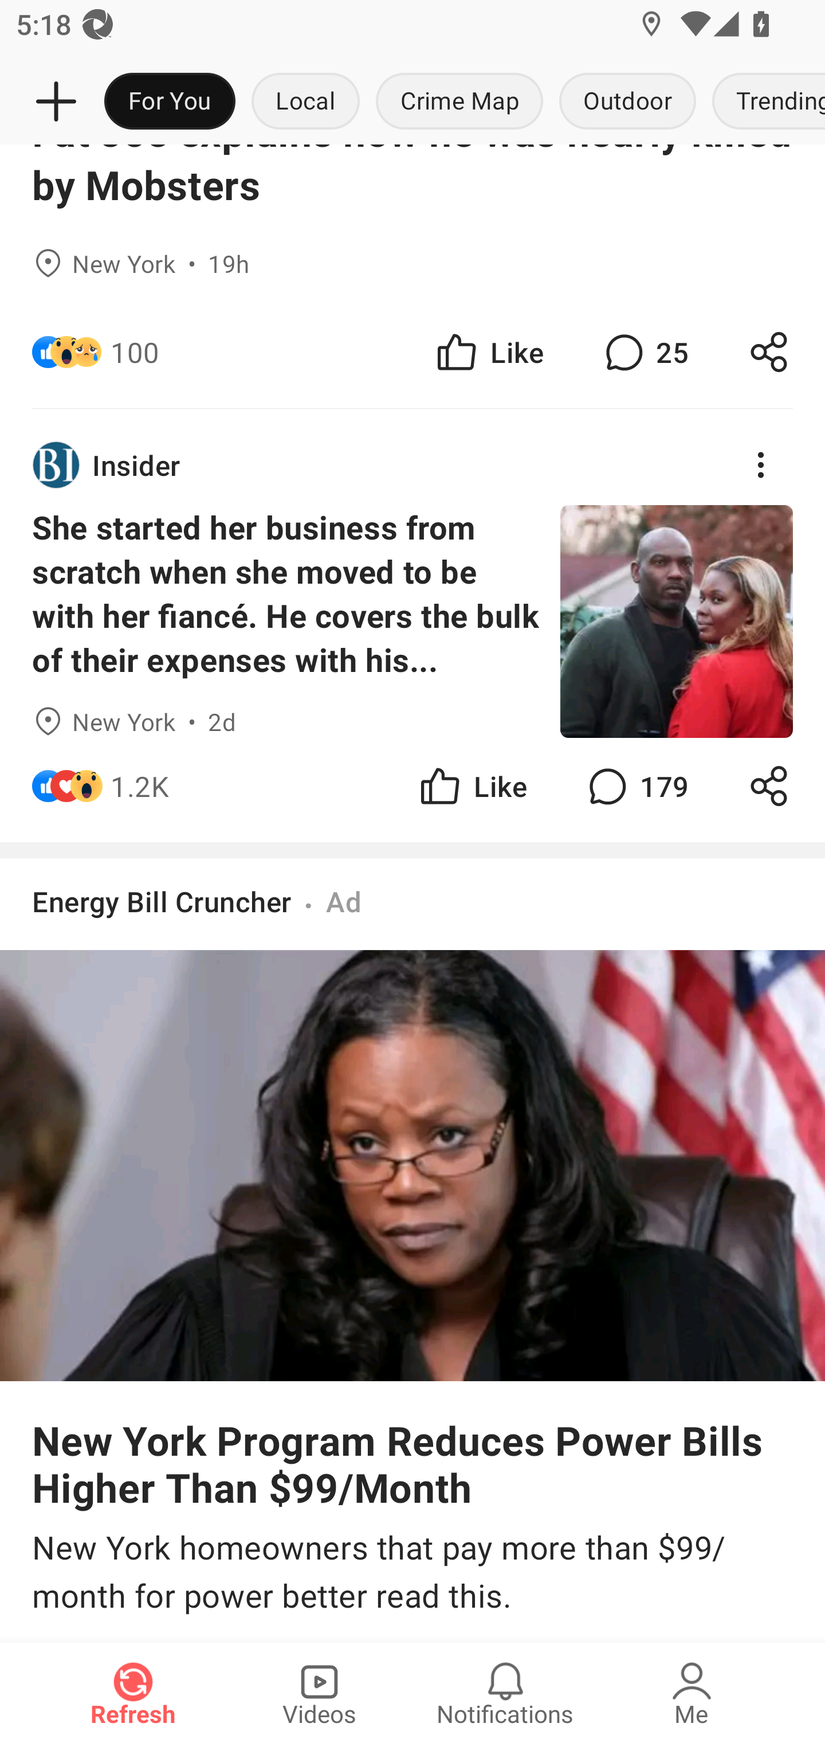 The height and width of the screenshot is (1743, 825). Describe the element at coordinates (505, 1693) in the screenshot. I see `Notifications` at that location.